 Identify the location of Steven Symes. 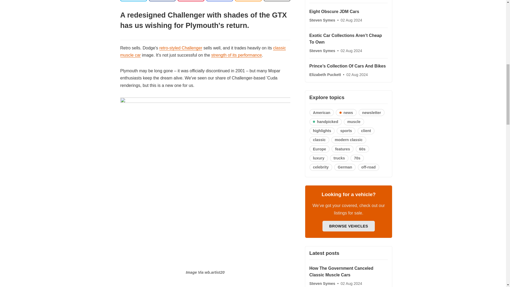
(322, 20).